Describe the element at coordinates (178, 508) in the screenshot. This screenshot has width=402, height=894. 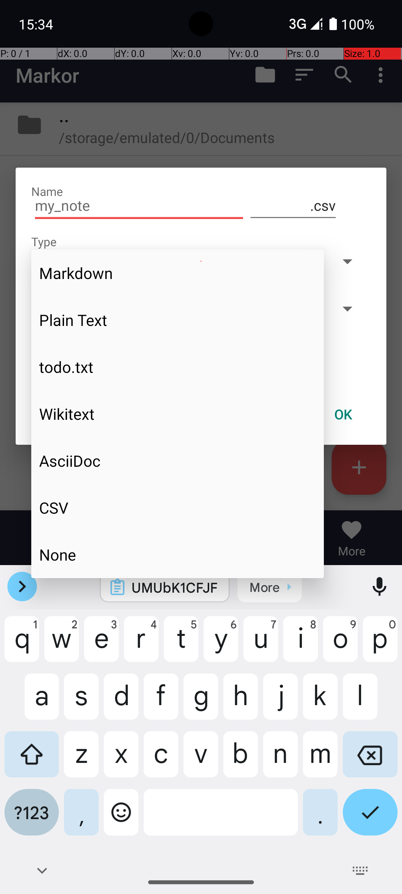
I see `CSV` at that location.